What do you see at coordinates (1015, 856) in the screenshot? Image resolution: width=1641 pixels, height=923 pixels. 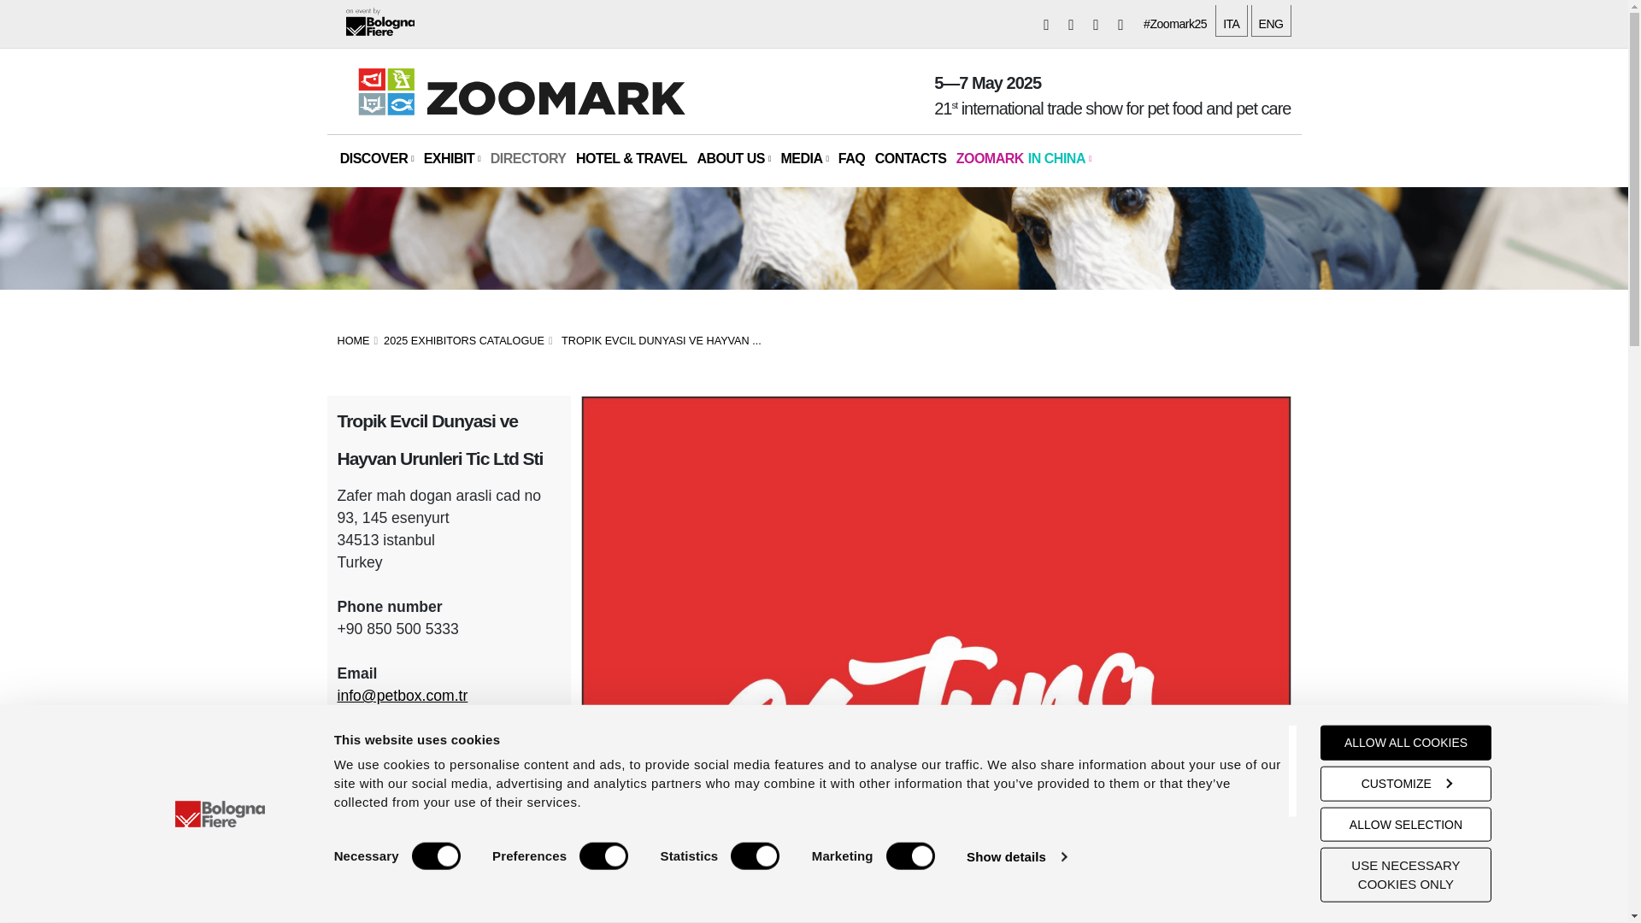 I see `Show details` at bounding box center [1015, 856].